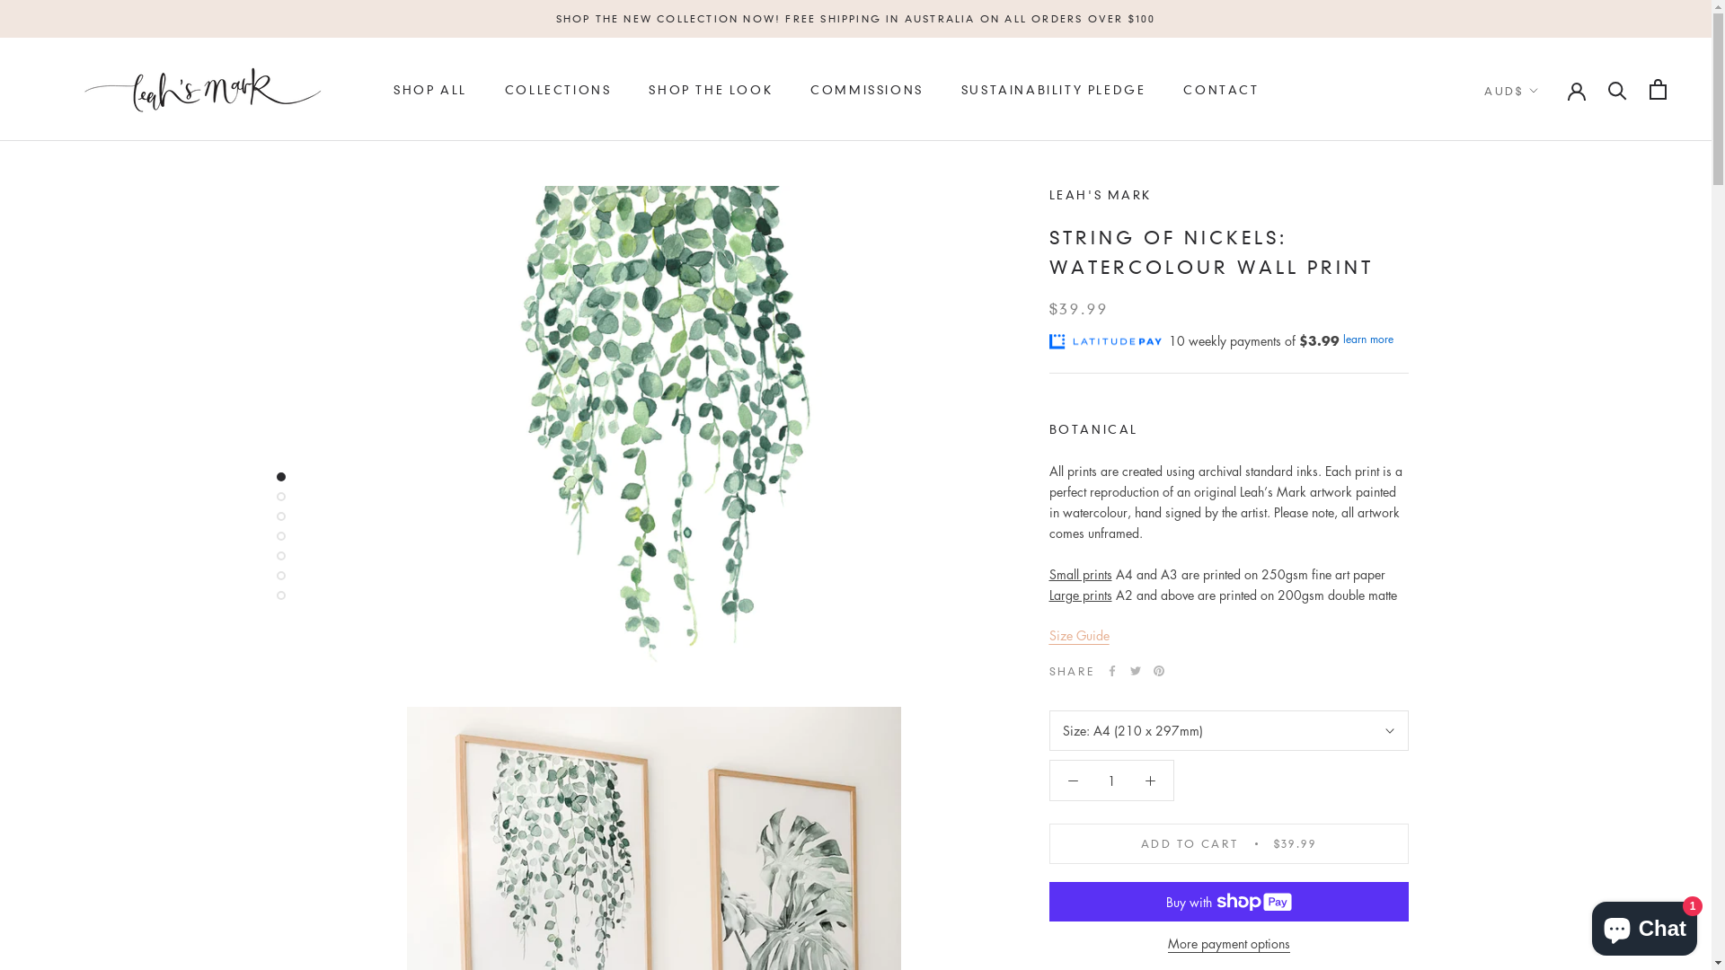  Describe the element at coordinates (1547, 854) in the screenshot. I see `DOP` at that location.